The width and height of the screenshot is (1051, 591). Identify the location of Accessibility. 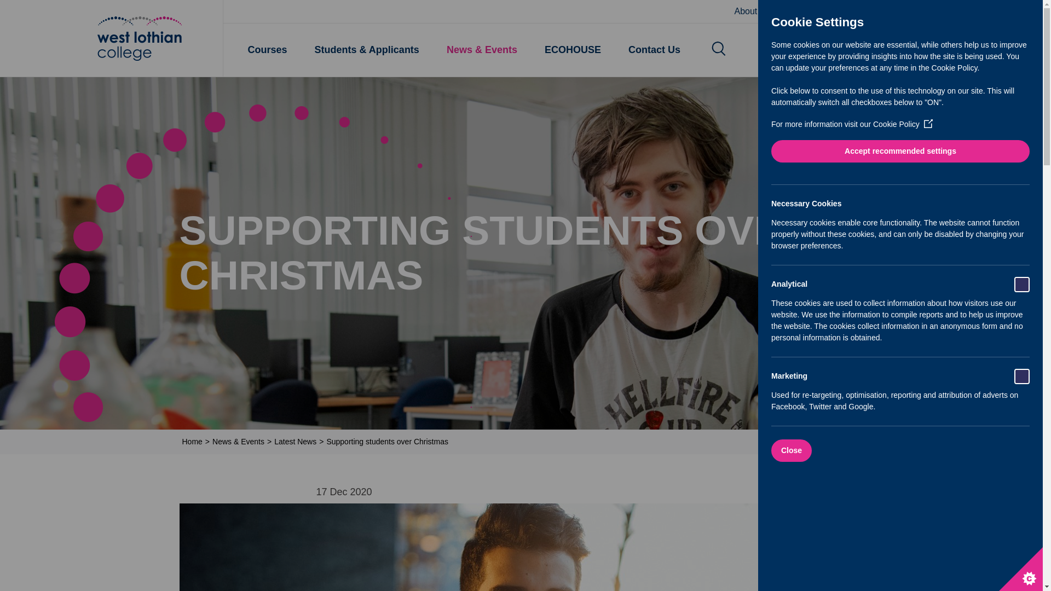
(913, 11).